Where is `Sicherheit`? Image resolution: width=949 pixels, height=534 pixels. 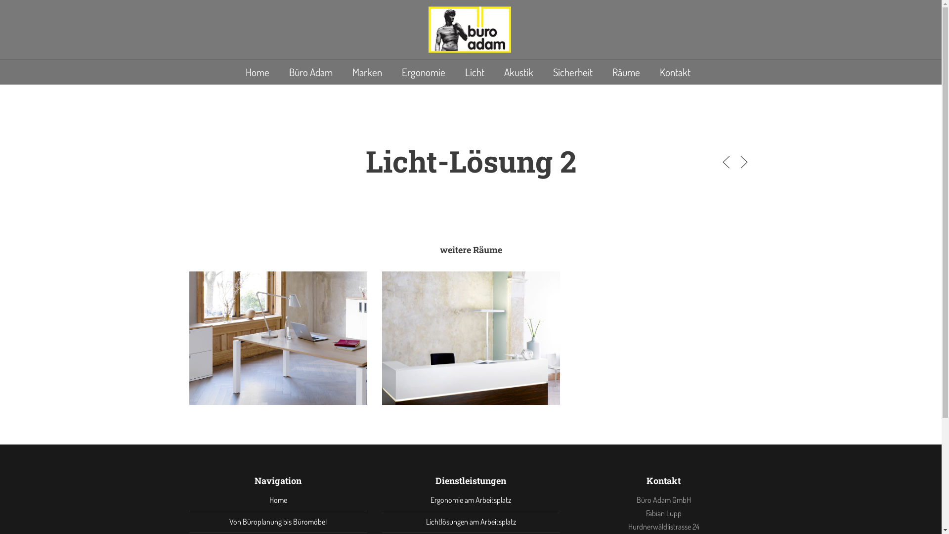 Sicherheit is located at coordinates (572, 72).